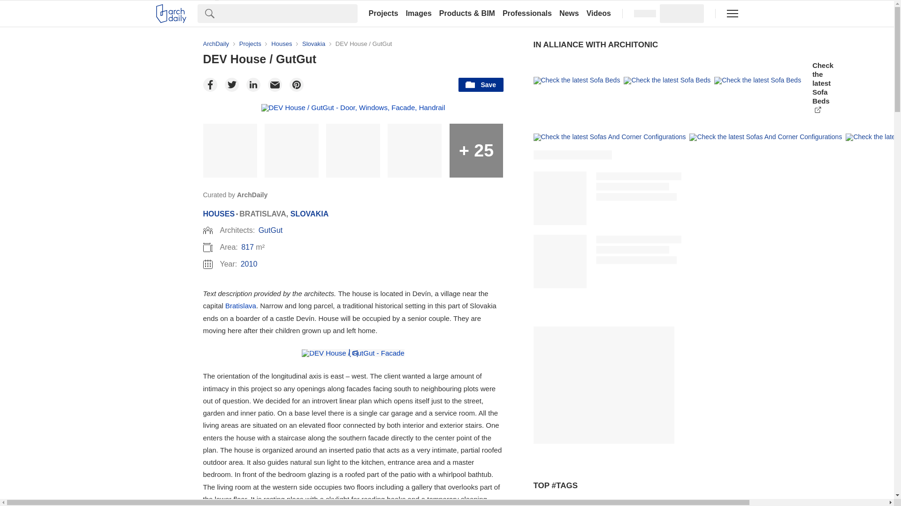  I want to click on Projects, so click(383, 13).